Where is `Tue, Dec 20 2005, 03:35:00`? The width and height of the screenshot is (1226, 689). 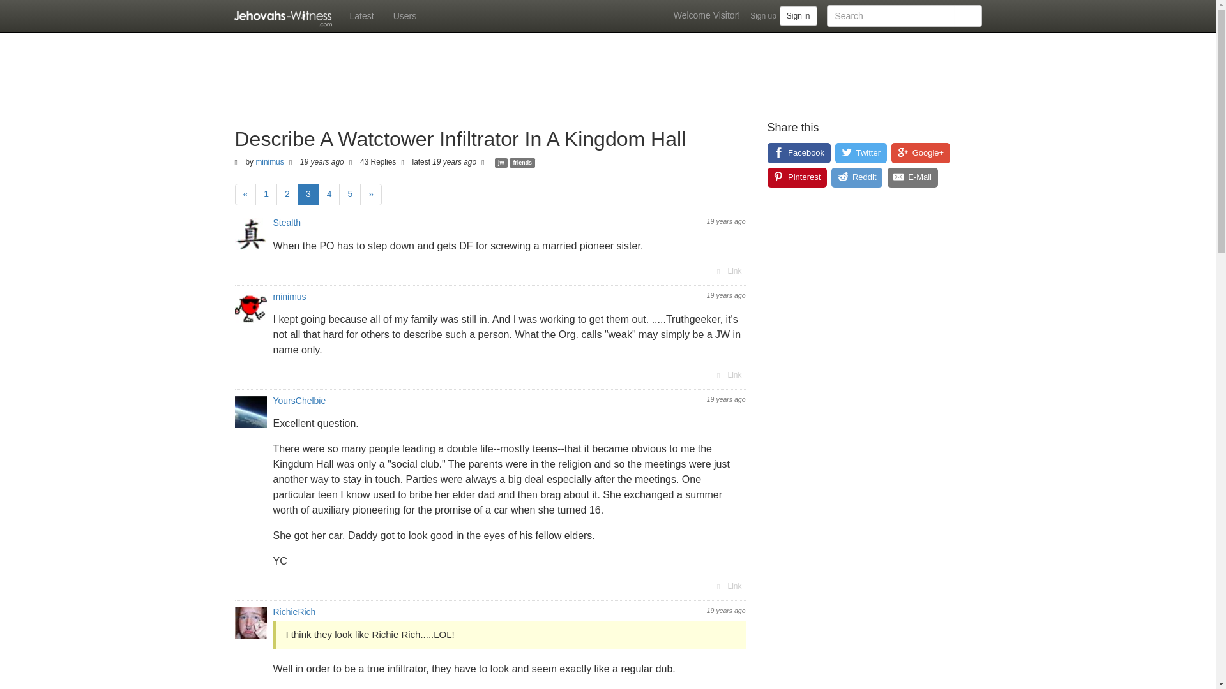 Tue, Dec 20 2005, 03:35:00 is located at coordinates (322, 162).